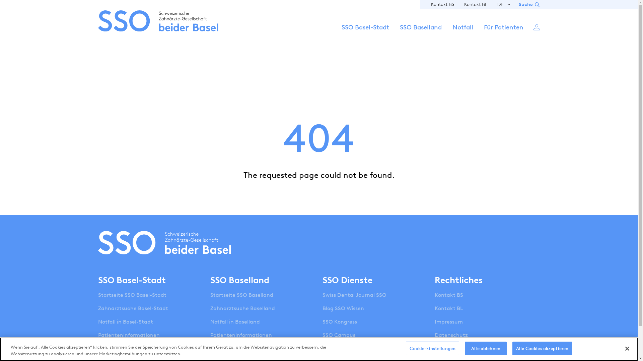  What do you see at coordinates (339, 335) in the screenshot?
I see `SSO Campus` at bounding box center [339, 335].